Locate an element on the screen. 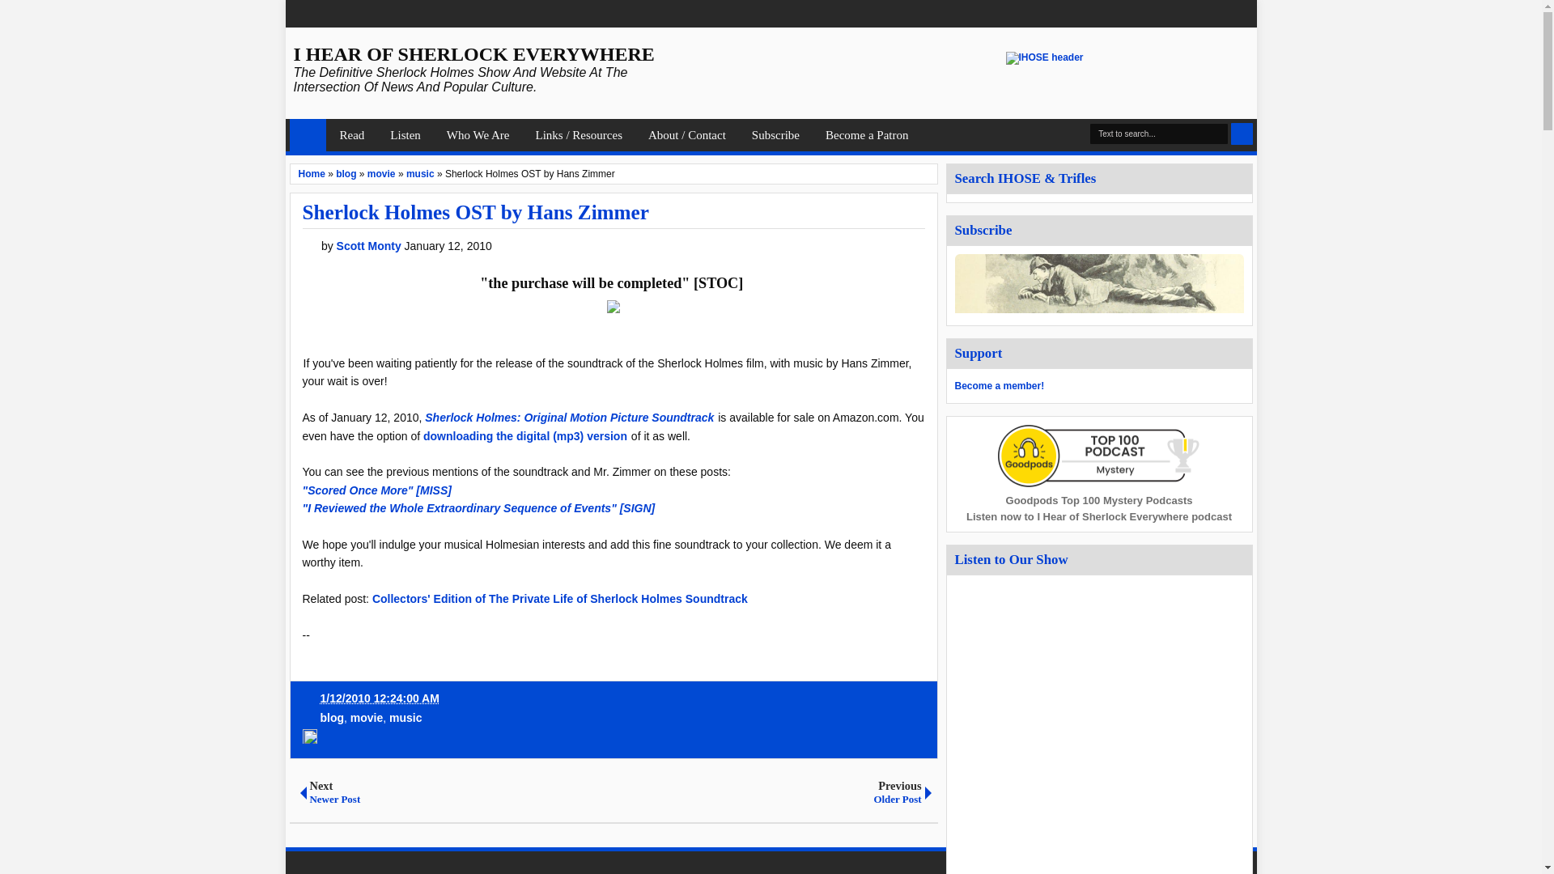  Search is located at coordinates (1242, 134).